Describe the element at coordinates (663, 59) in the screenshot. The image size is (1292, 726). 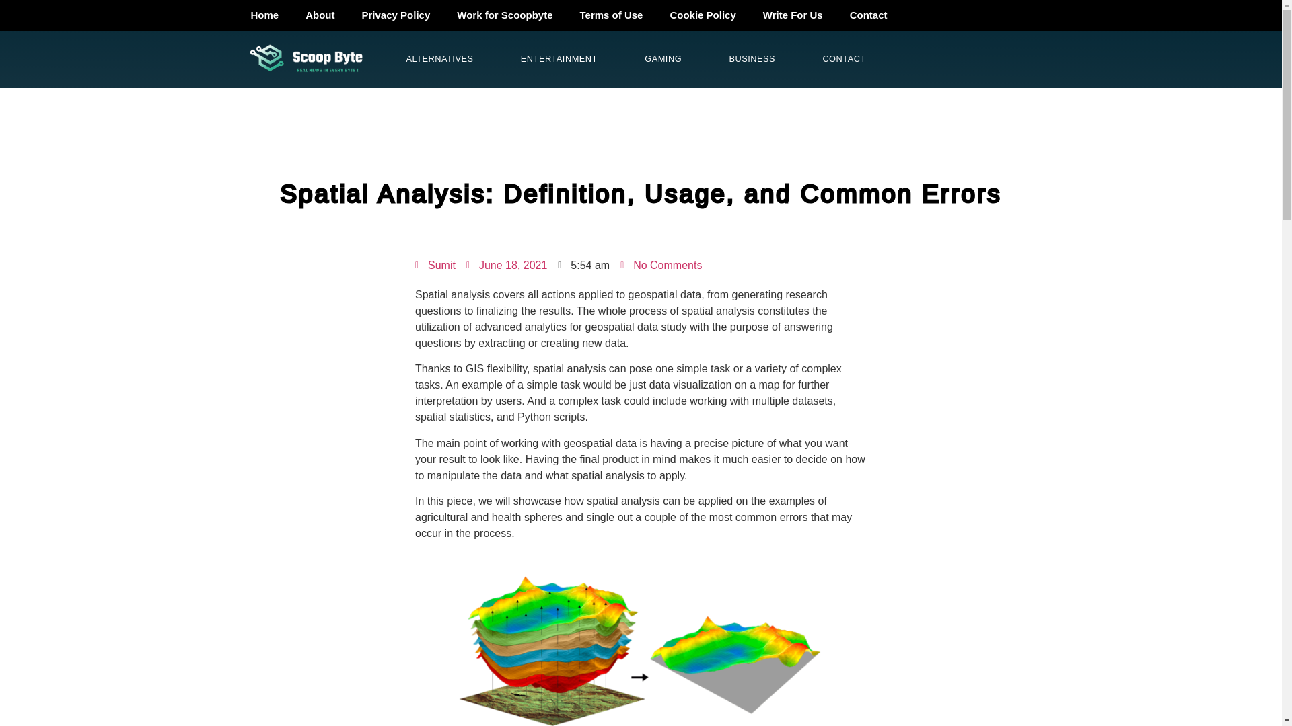
I see `GAMING` at that location.